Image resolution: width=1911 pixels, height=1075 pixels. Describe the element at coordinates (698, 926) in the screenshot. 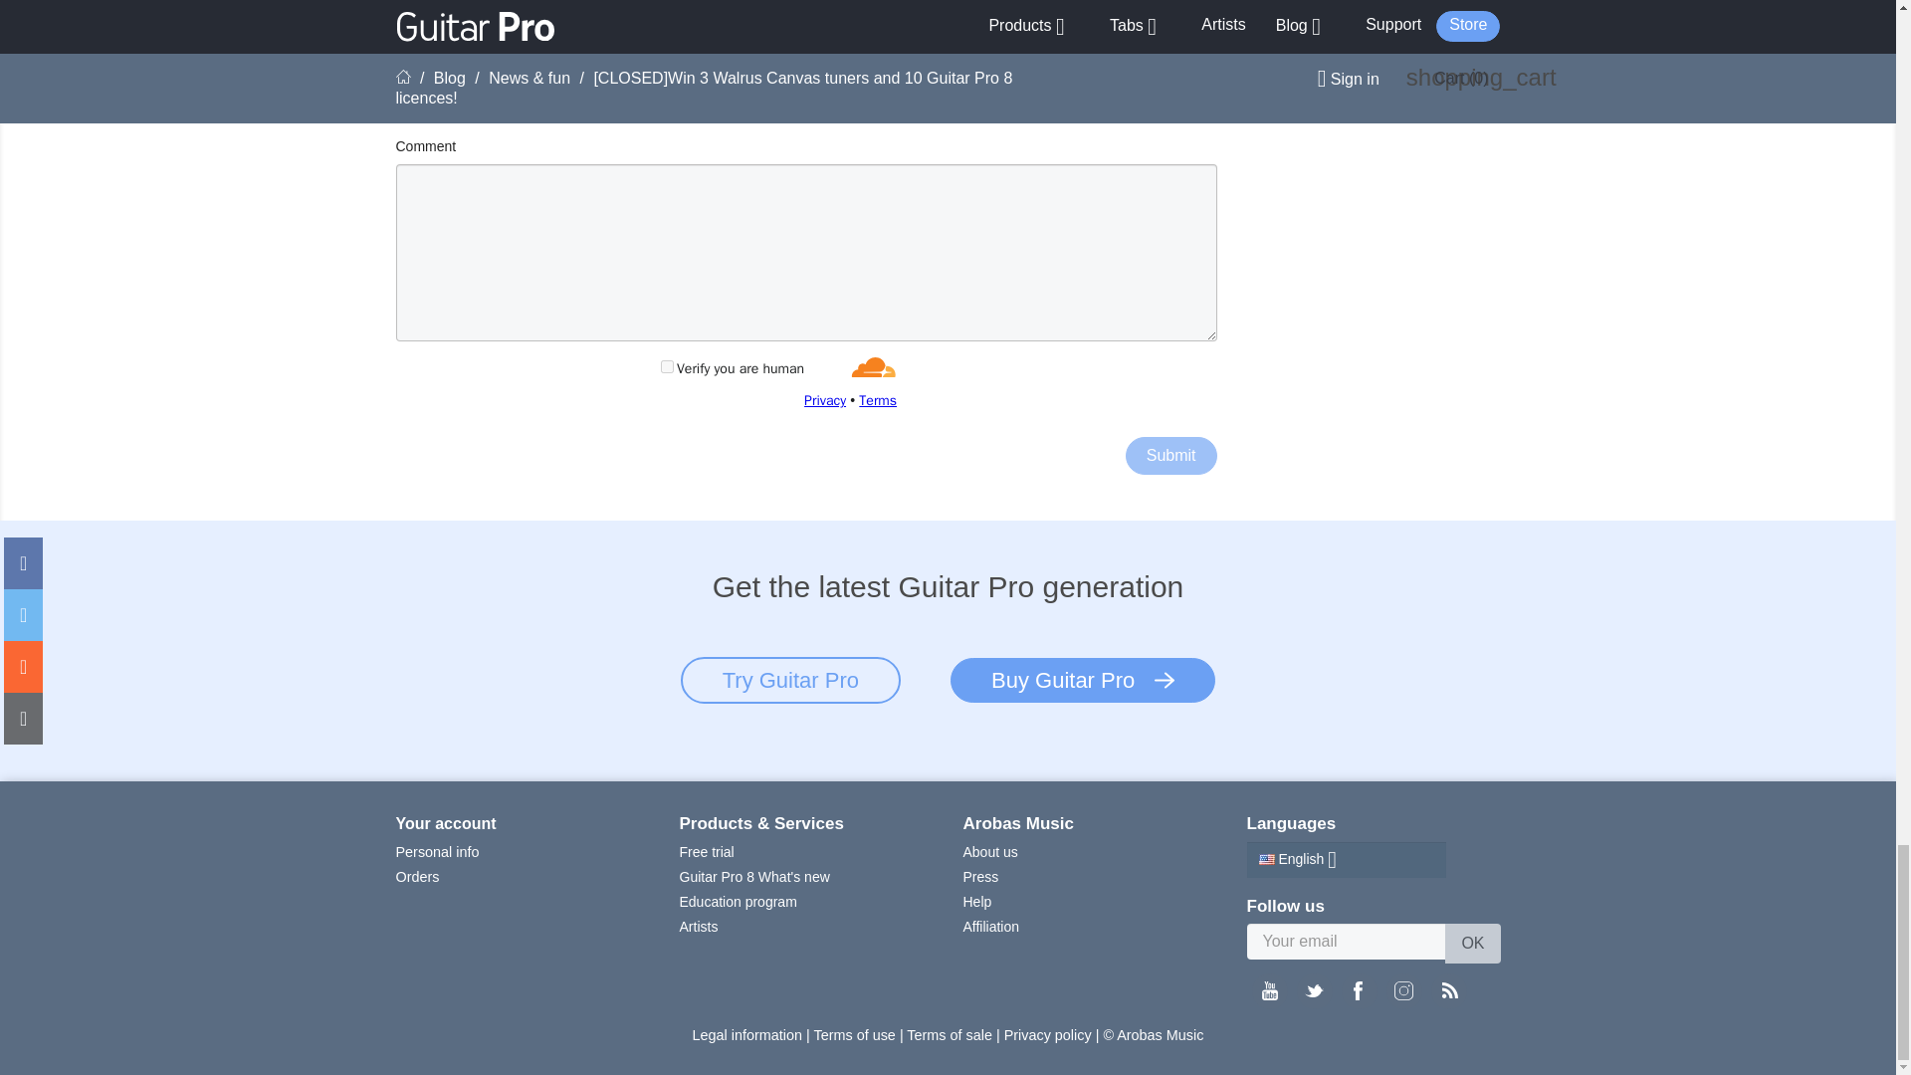

I see `Artists` at that location.